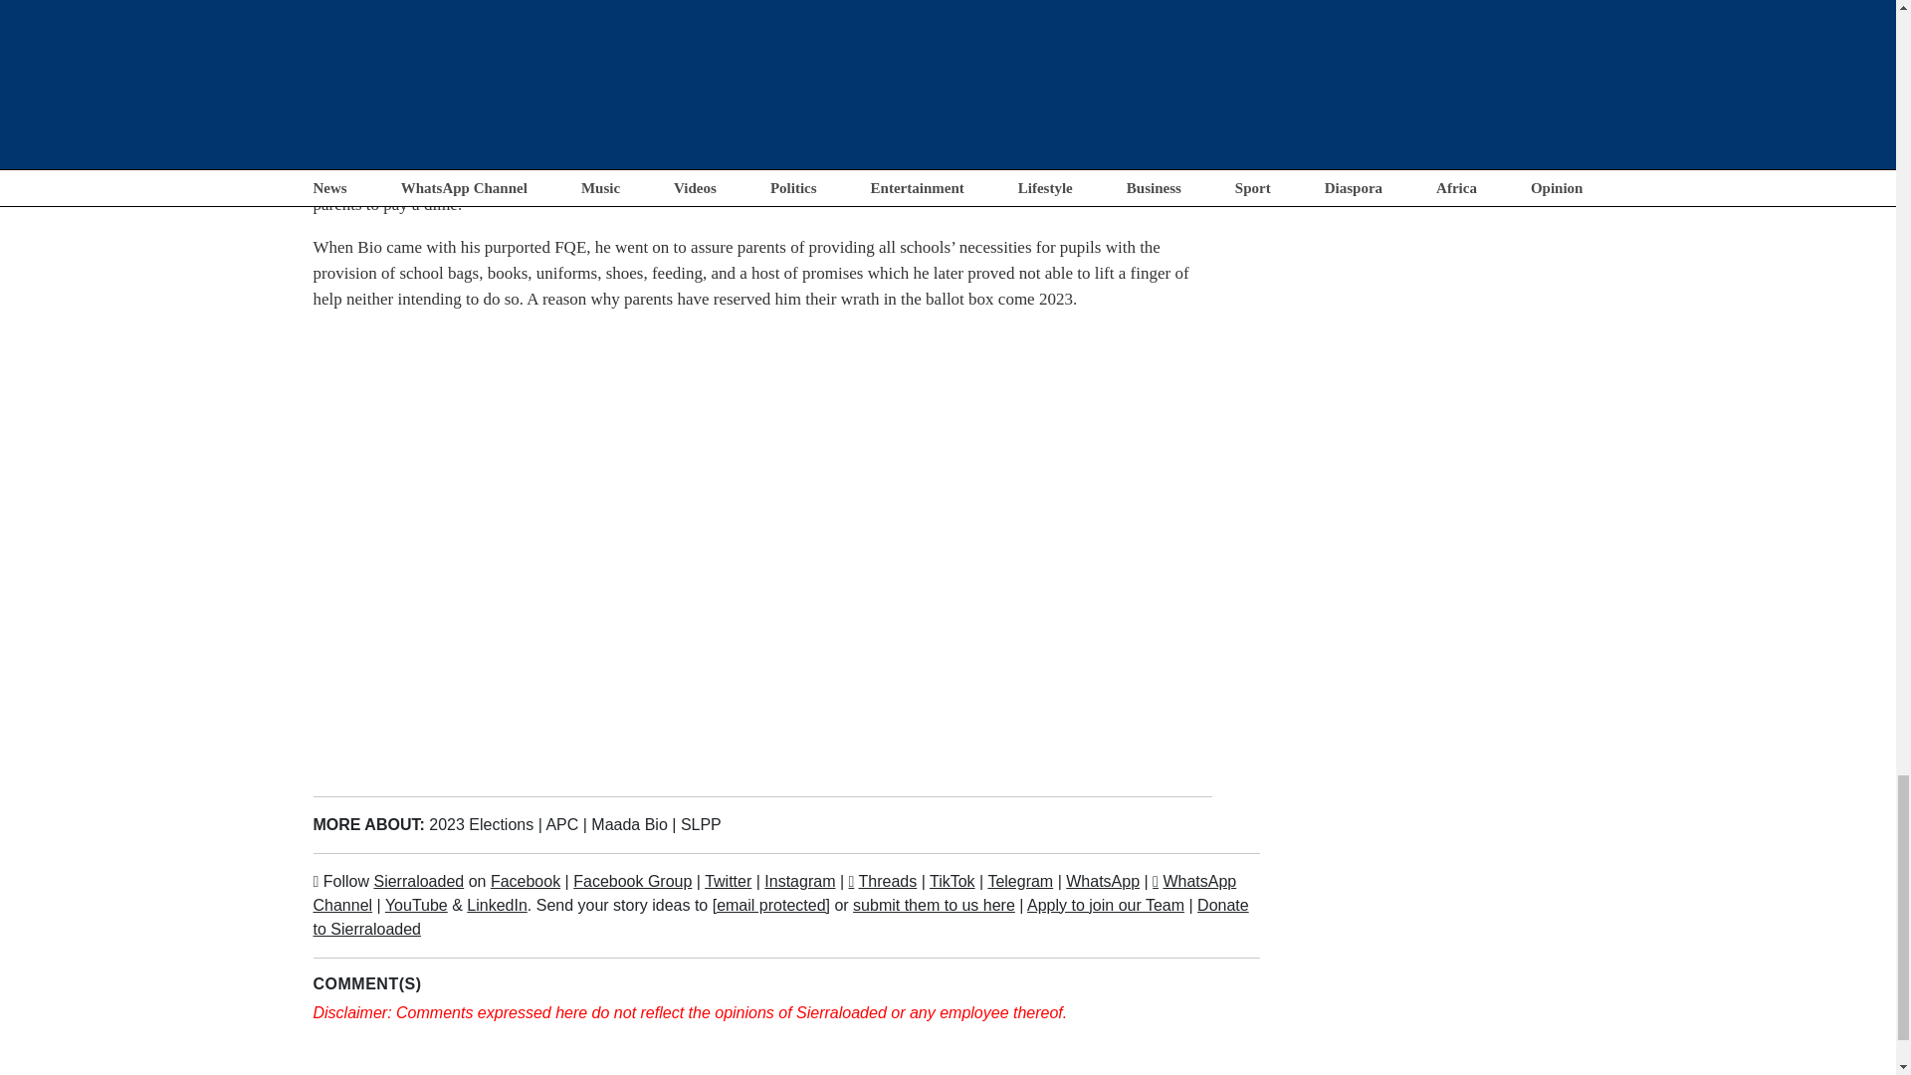 This screenshot has width=1911, height=1075. What do you see at coordinates (561, 824) in the screenshot?
I see `APC` at bounding box center [561, 824].